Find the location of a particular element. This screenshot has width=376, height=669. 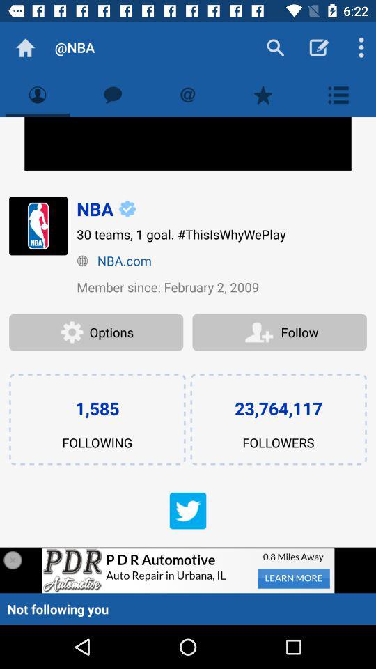

go to the icon left to nba is located at coordinates (38, 226).